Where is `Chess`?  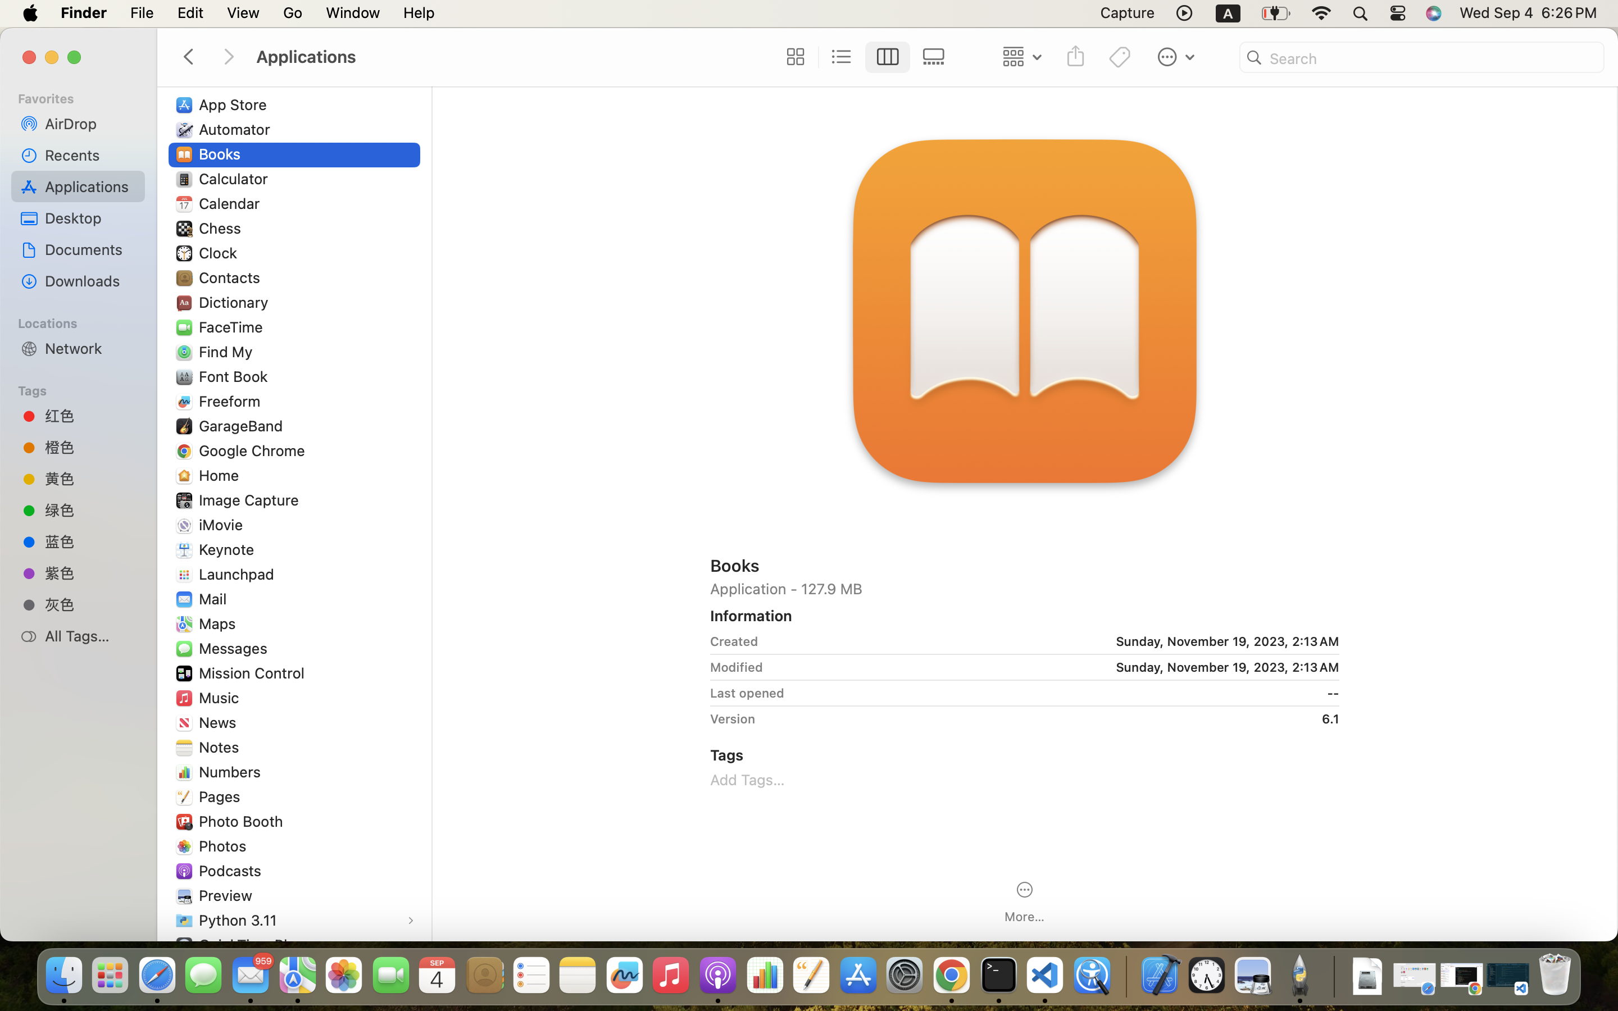 Chess is located at coordinates (222, 228).